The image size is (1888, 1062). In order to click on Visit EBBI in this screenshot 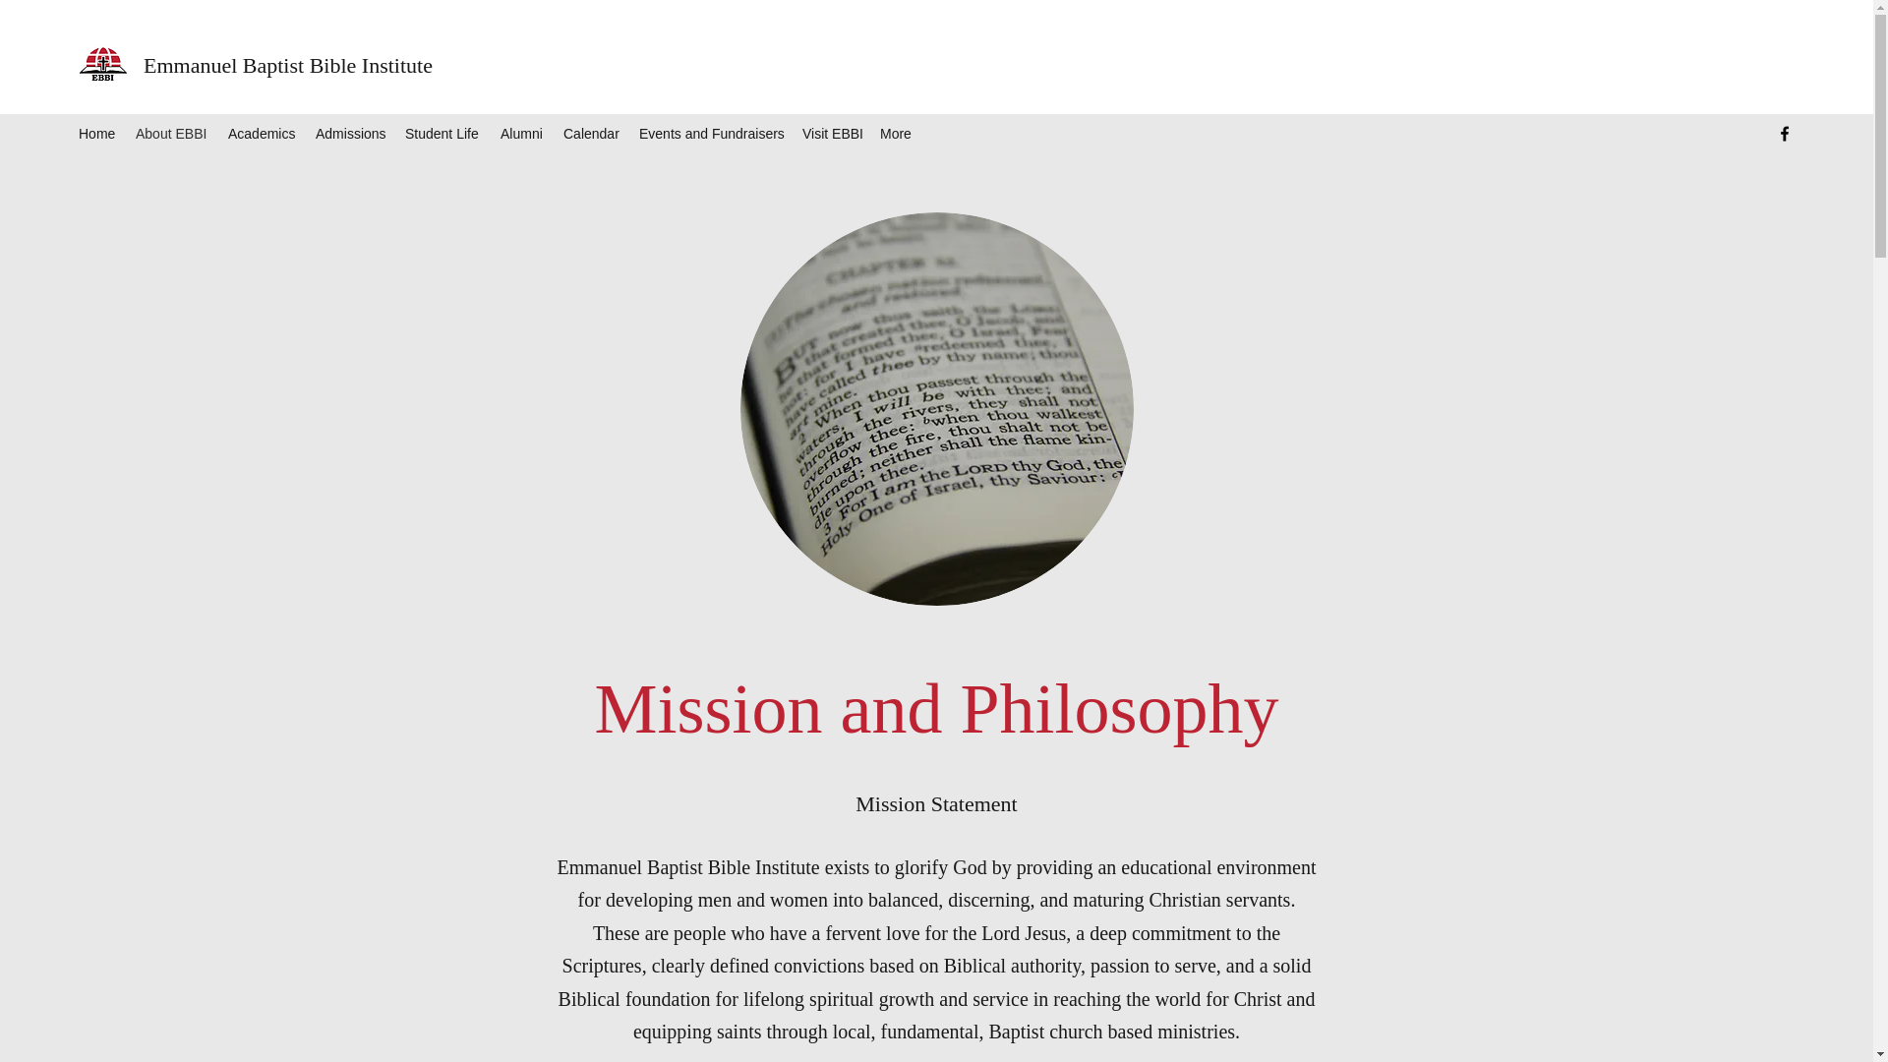, I will do `click(832, 134)`.